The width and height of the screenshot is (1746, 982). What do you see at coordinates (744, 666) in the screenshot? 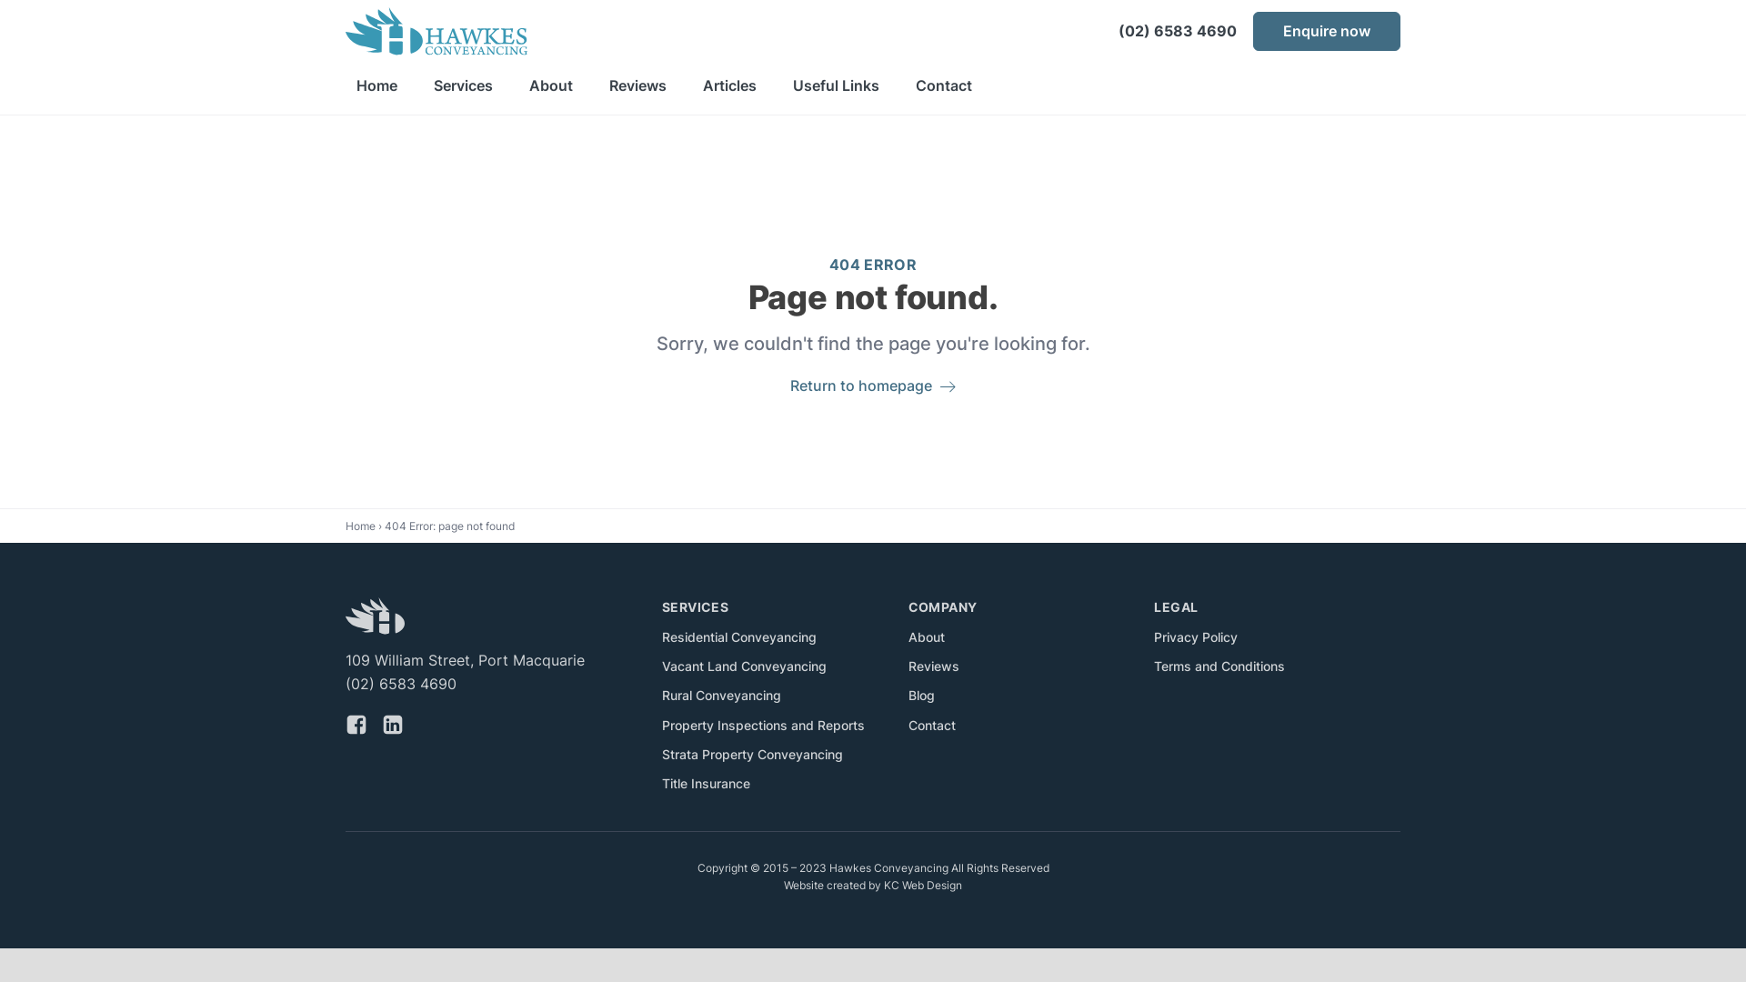
I see `Vacant Land Conveyancing` at bounding box center [744, 666].